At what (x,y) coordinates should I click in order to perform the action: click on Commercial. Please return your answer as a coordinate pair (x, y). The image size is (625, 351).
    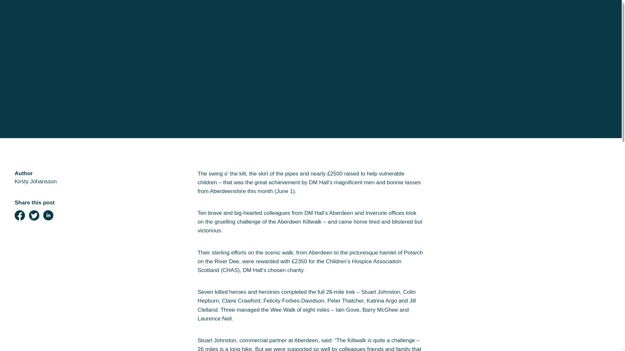
    Looking at the image, I should click on (45, 85).